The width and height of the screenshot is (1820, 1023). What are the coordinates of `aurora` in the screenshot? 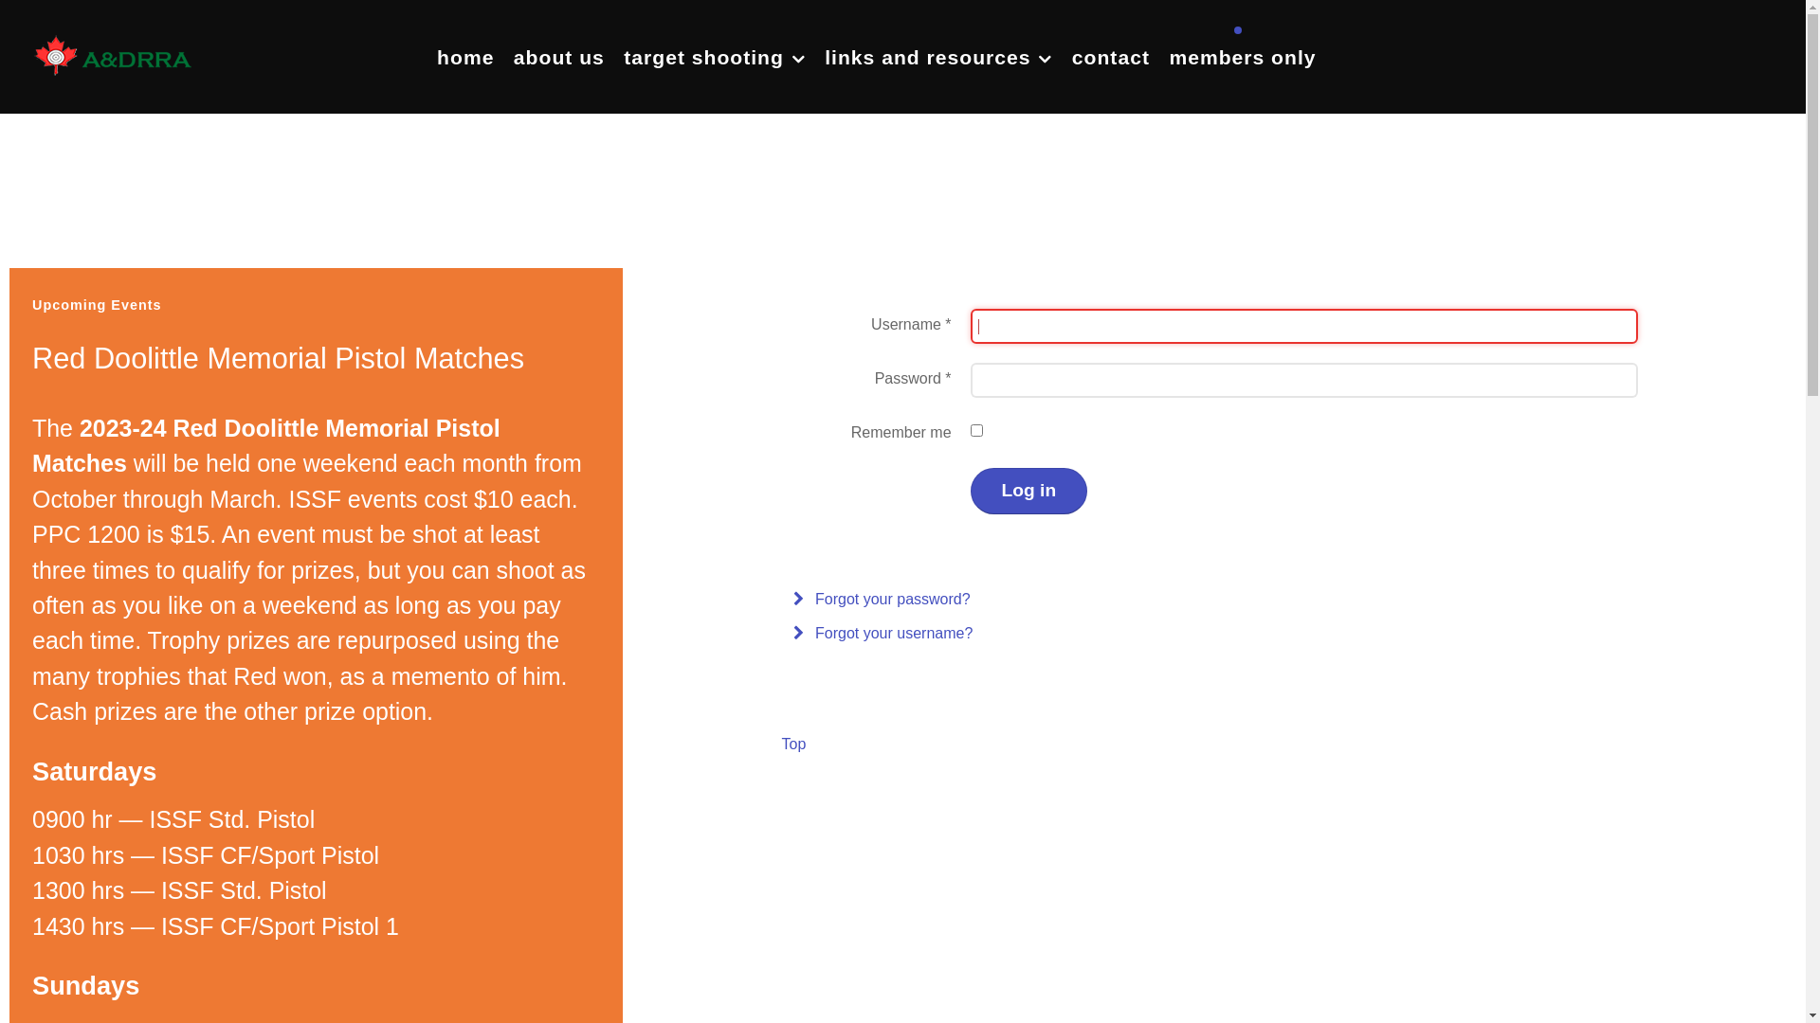 It's located at (114, 55).